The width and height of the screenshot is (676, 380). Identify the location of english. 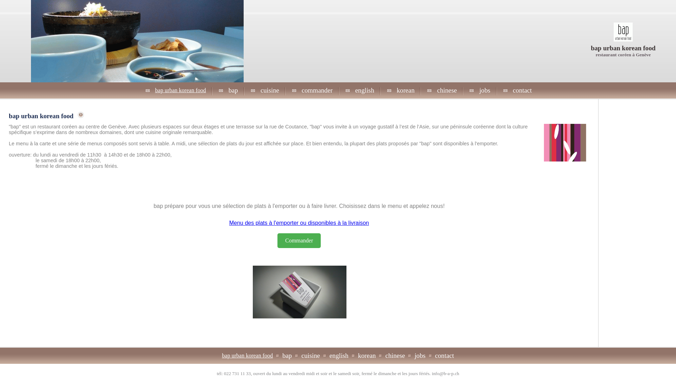
(339, 355).